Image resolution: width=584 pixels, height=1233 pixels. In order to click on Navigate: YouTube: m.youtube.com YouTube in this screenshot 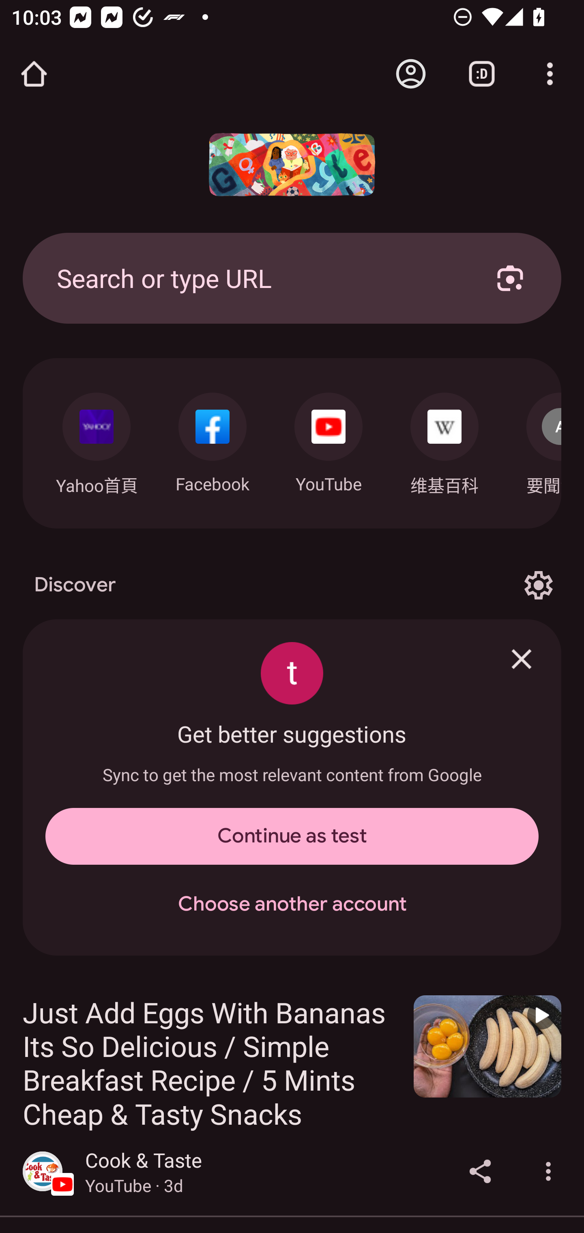, I will do `click(328, 439)`.